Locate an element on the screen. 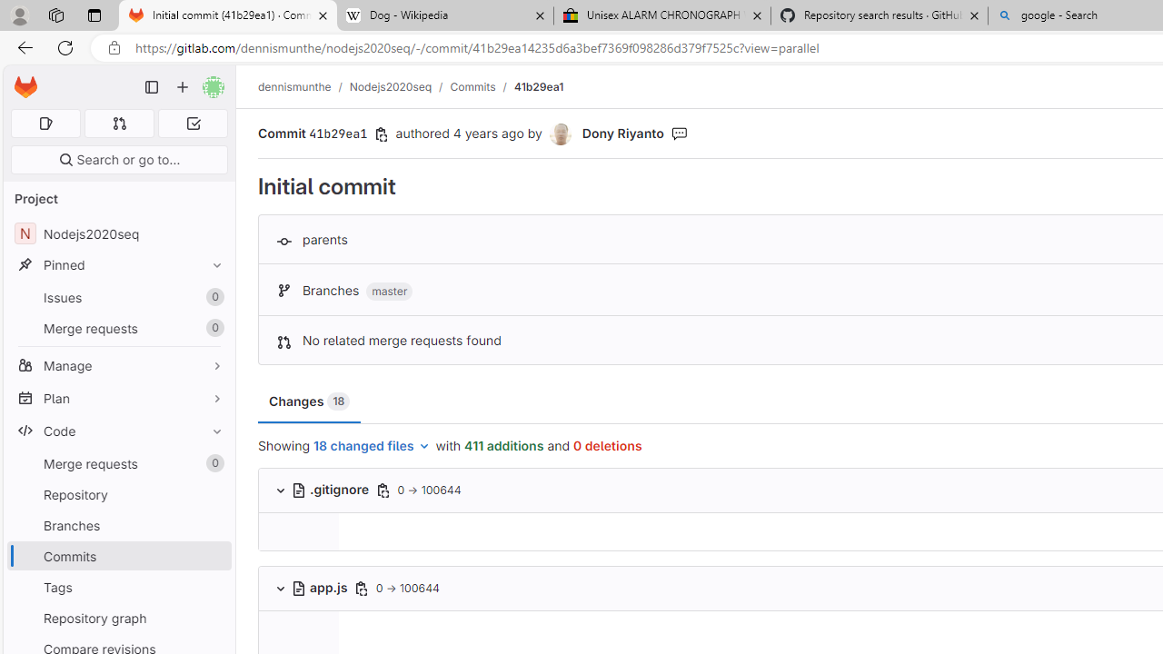 The height and width of the screenshot is (654, 1163). Dony Riyanto's avatar is located at coordinates (560, 134).